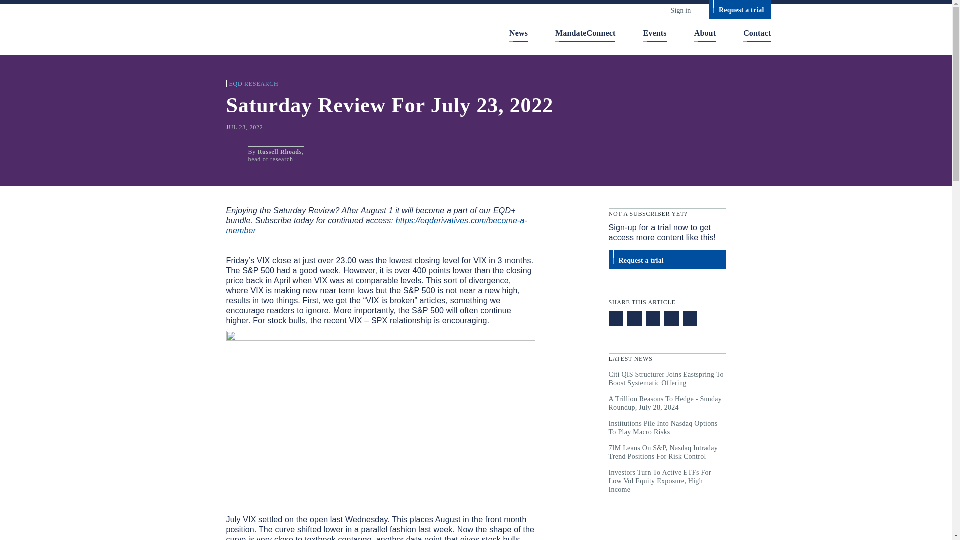 This screenshot has height=540, width=960. What do you see at coordinates (680, 10) in the screenshot?
I see `Sign in` at bounding box center [680, 10].